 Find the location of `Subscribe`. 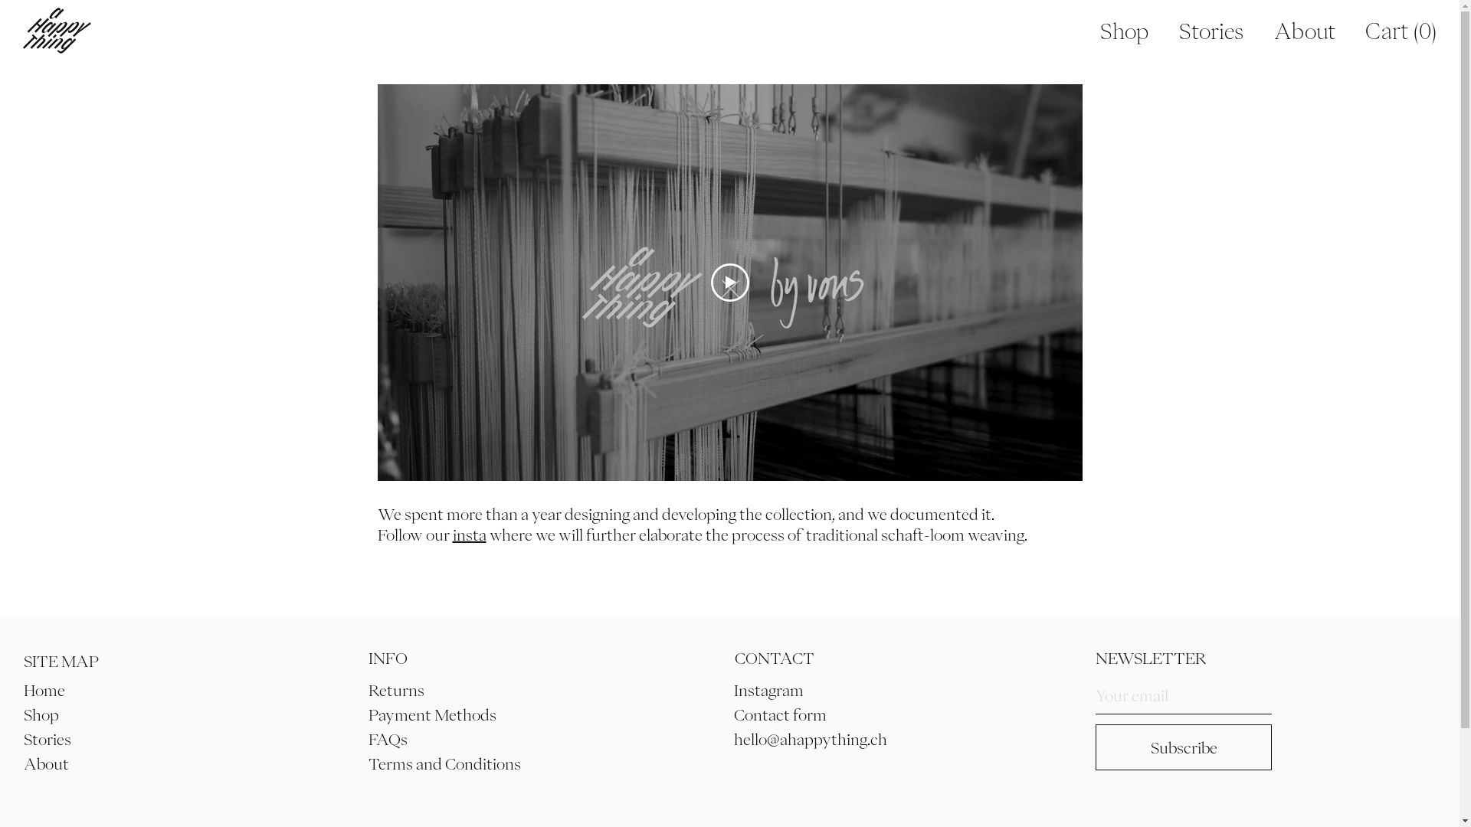

Subscribe is located at coordinates (1184, 747).